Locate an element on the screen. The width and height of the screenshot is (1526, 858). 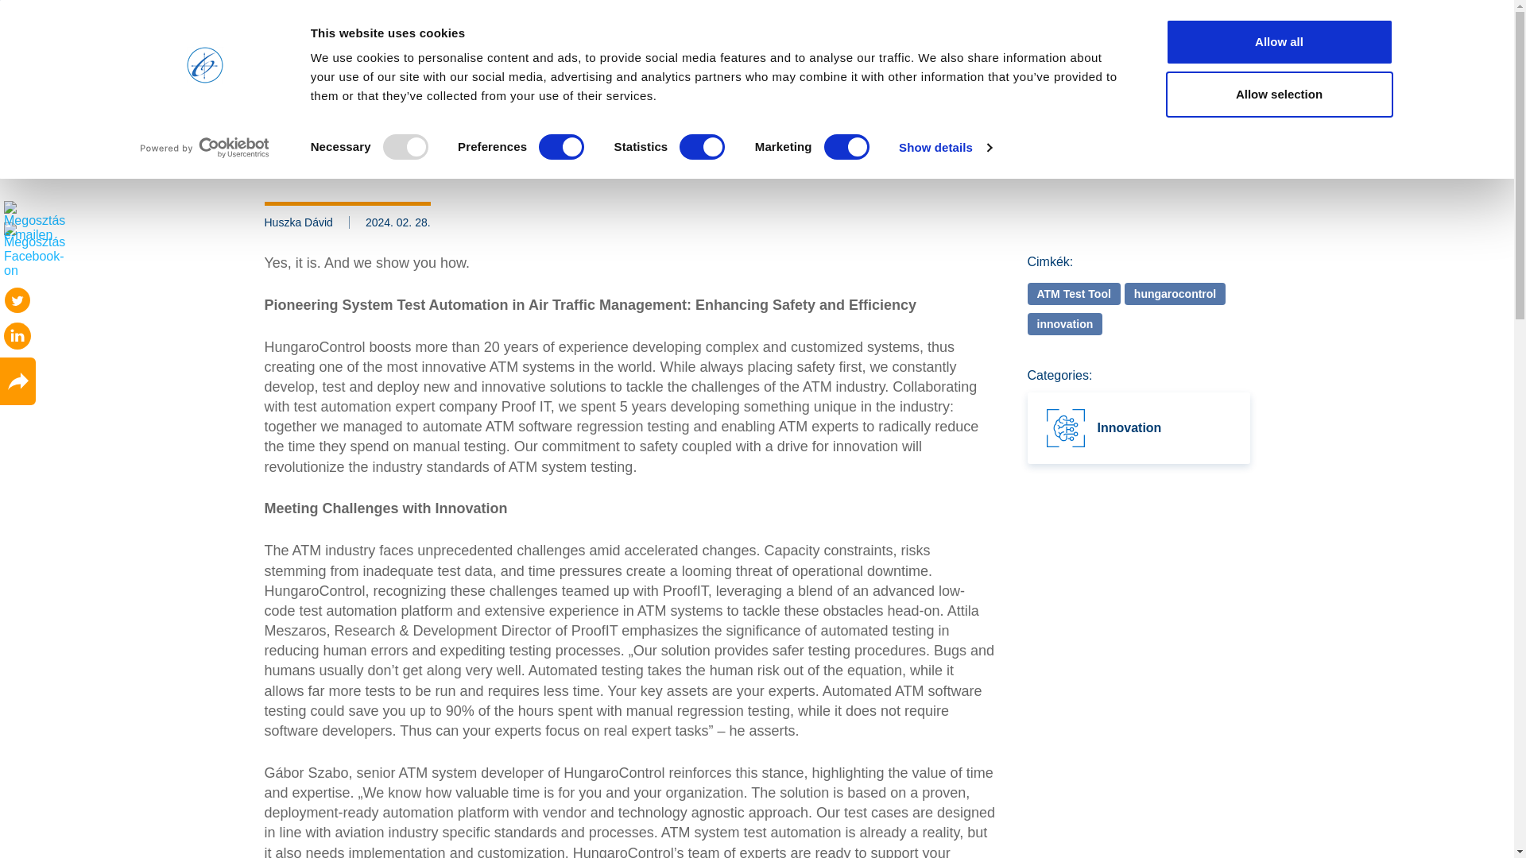
SOLUTIONS is located at coordinates (712, 71).